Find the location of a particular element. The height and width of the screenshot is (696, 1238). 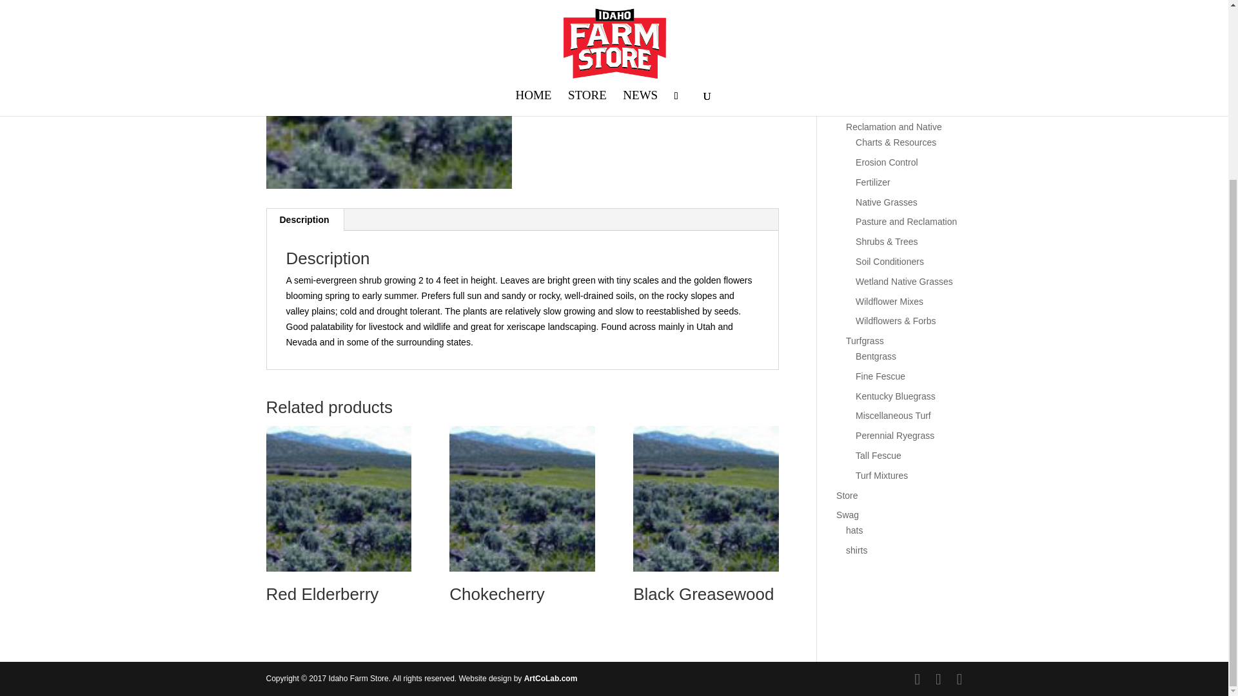

Reclamation and Native is located at coordinates (894, 127).